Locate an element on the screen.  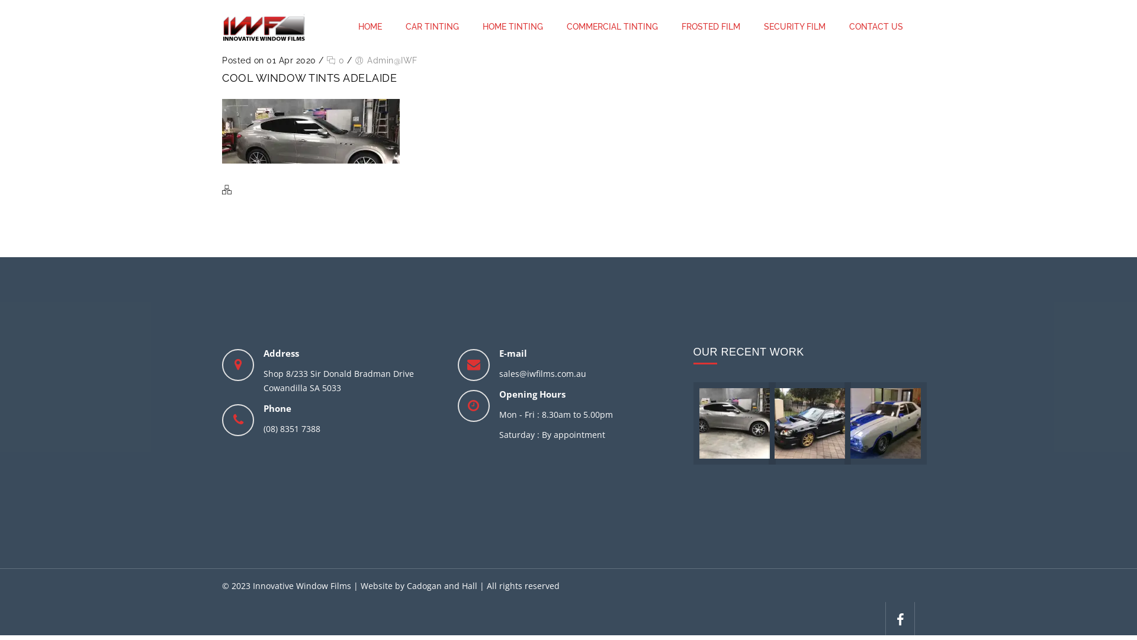
CAR TINTING is located at coordinates (432, 27).